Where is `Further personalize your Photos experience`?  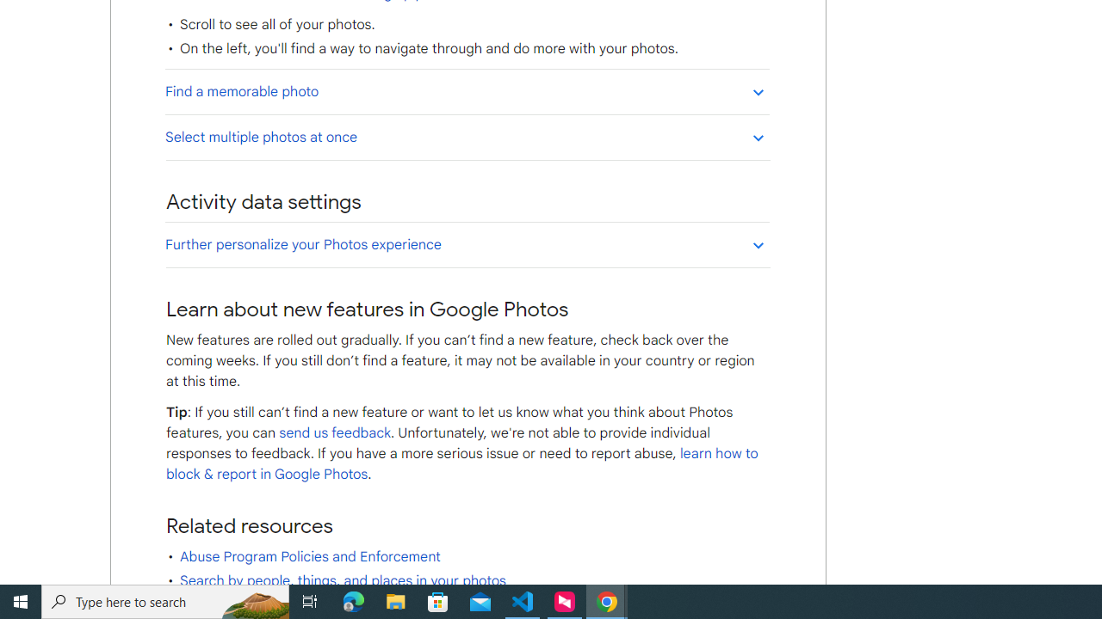 Further personalize your Photos experience is located at coordinates (467, 244).